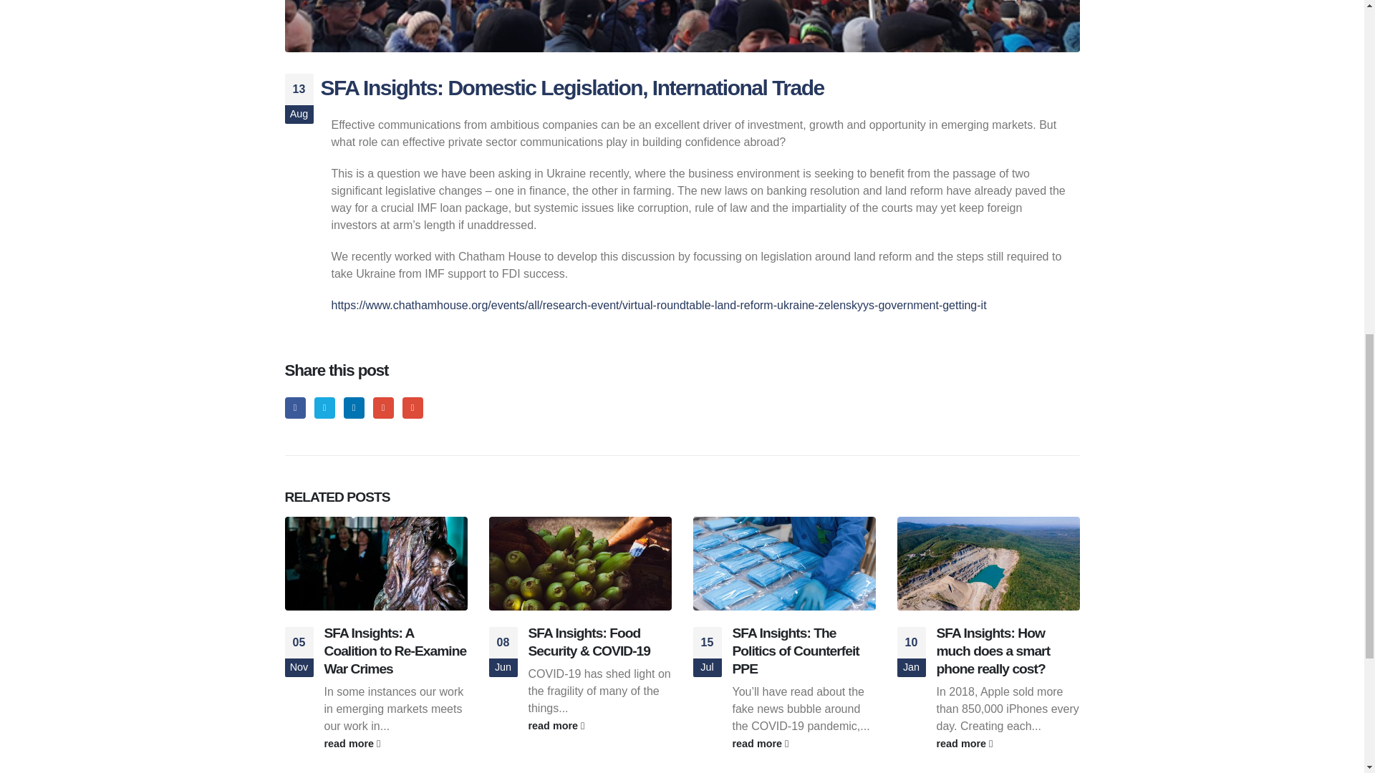 The width and height of the screenshot is (1375, 773). I want to click on read more, so click(395, 743).